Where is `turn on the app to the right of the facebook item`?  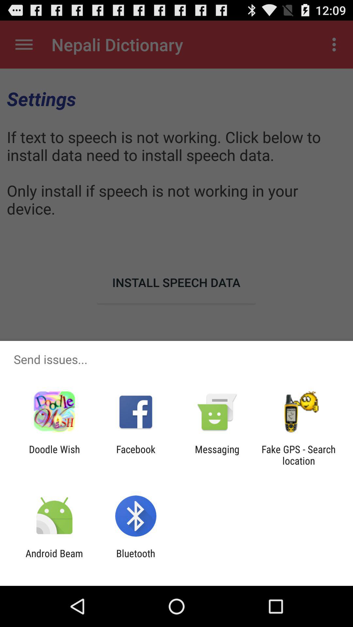 turn on the app to the right of the facebook item is located at coordinates (217, 455).